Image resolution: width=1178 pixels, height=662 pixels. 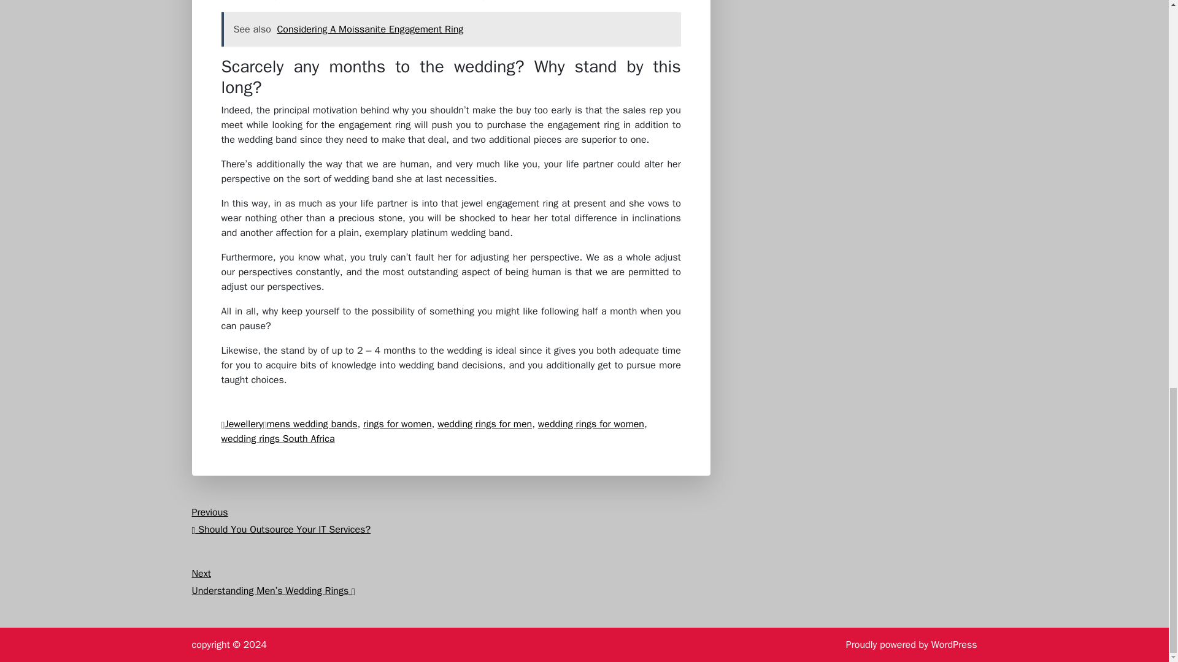 What do you see at coordinates (398, 424) in the screenshot?
I see `rings for women` at bounding box center [398, 424].